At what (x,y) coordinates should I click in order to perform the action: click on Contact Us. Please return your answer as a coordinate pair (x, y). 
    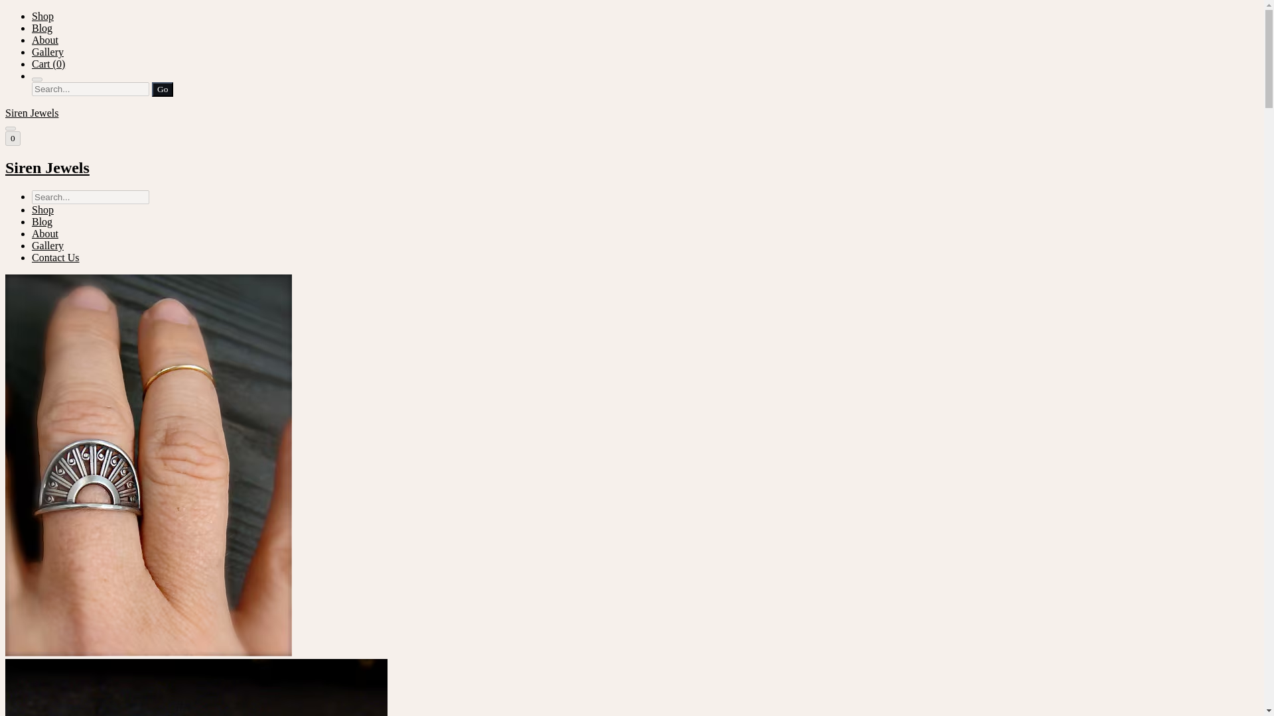
    Looking at the image, I should click on (56, 257).